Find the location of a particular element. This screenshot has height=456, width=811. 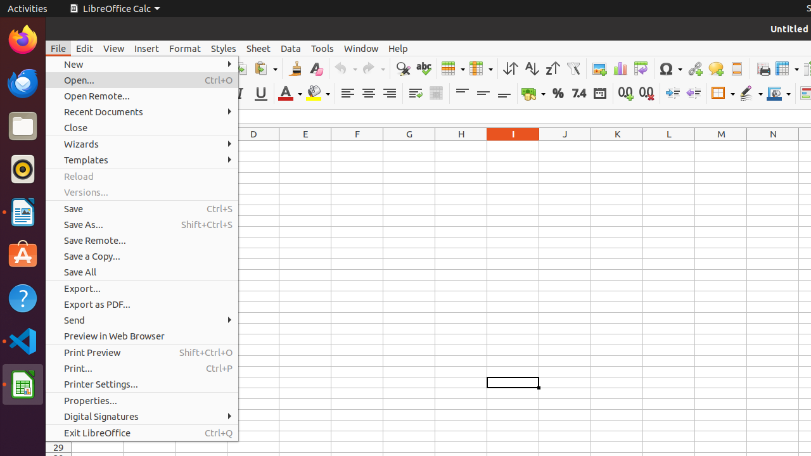

Save is located at coordinates (142, 209).